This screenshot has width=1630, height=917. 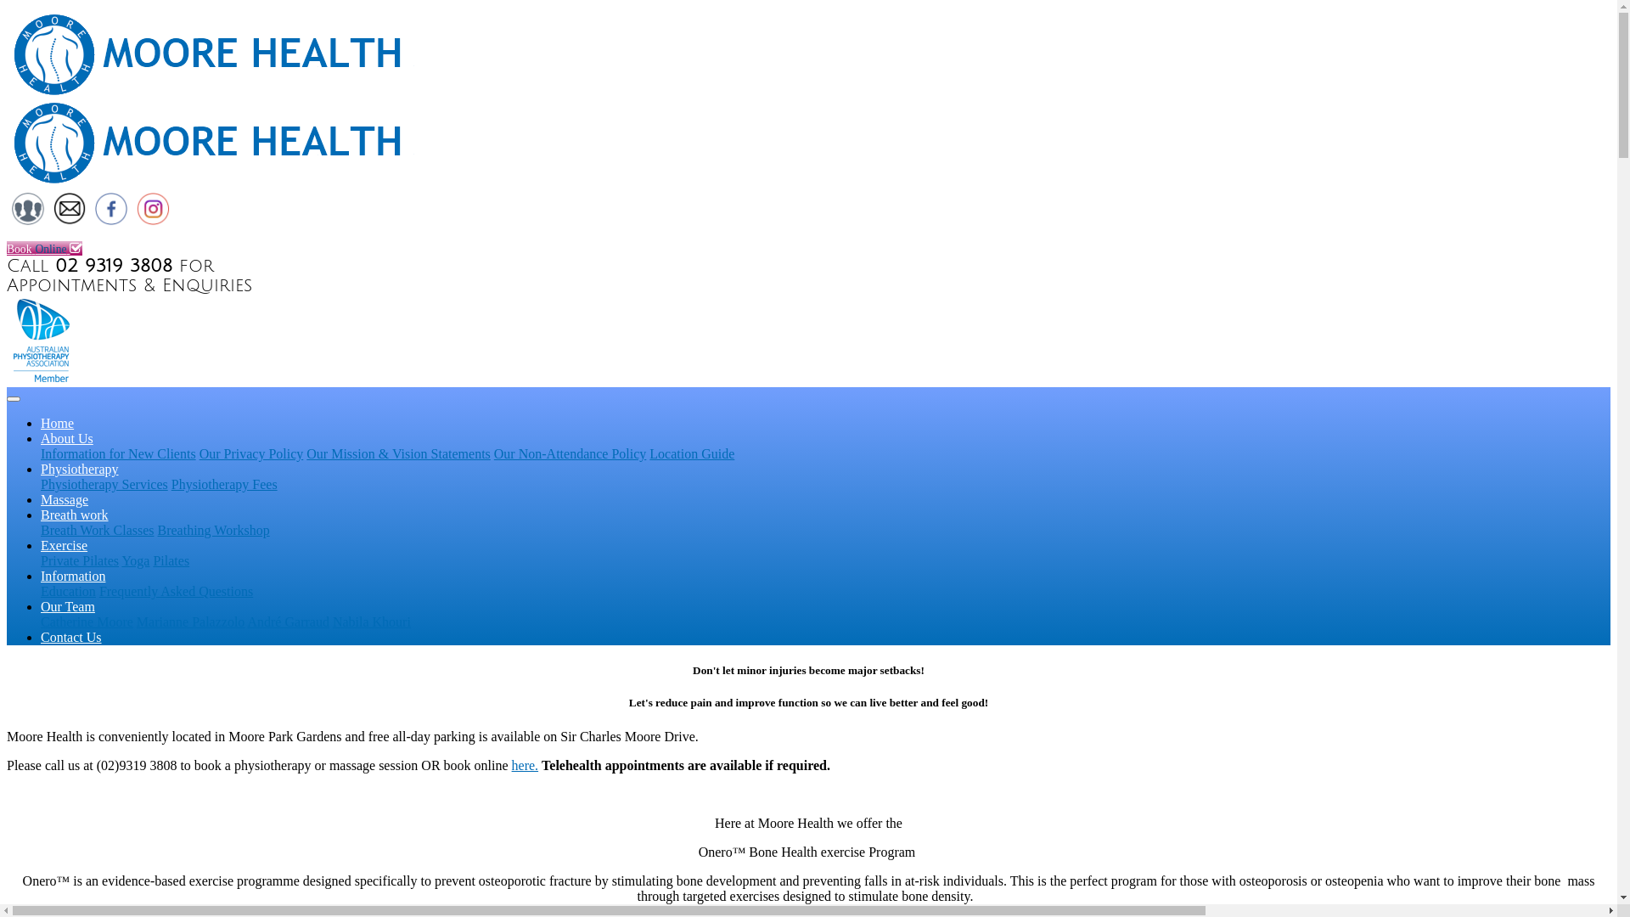 What do you see at coordinates (191, 622) in the screenshot?
I see `Marianne Palazzolo` at bounding box center [191, 622].